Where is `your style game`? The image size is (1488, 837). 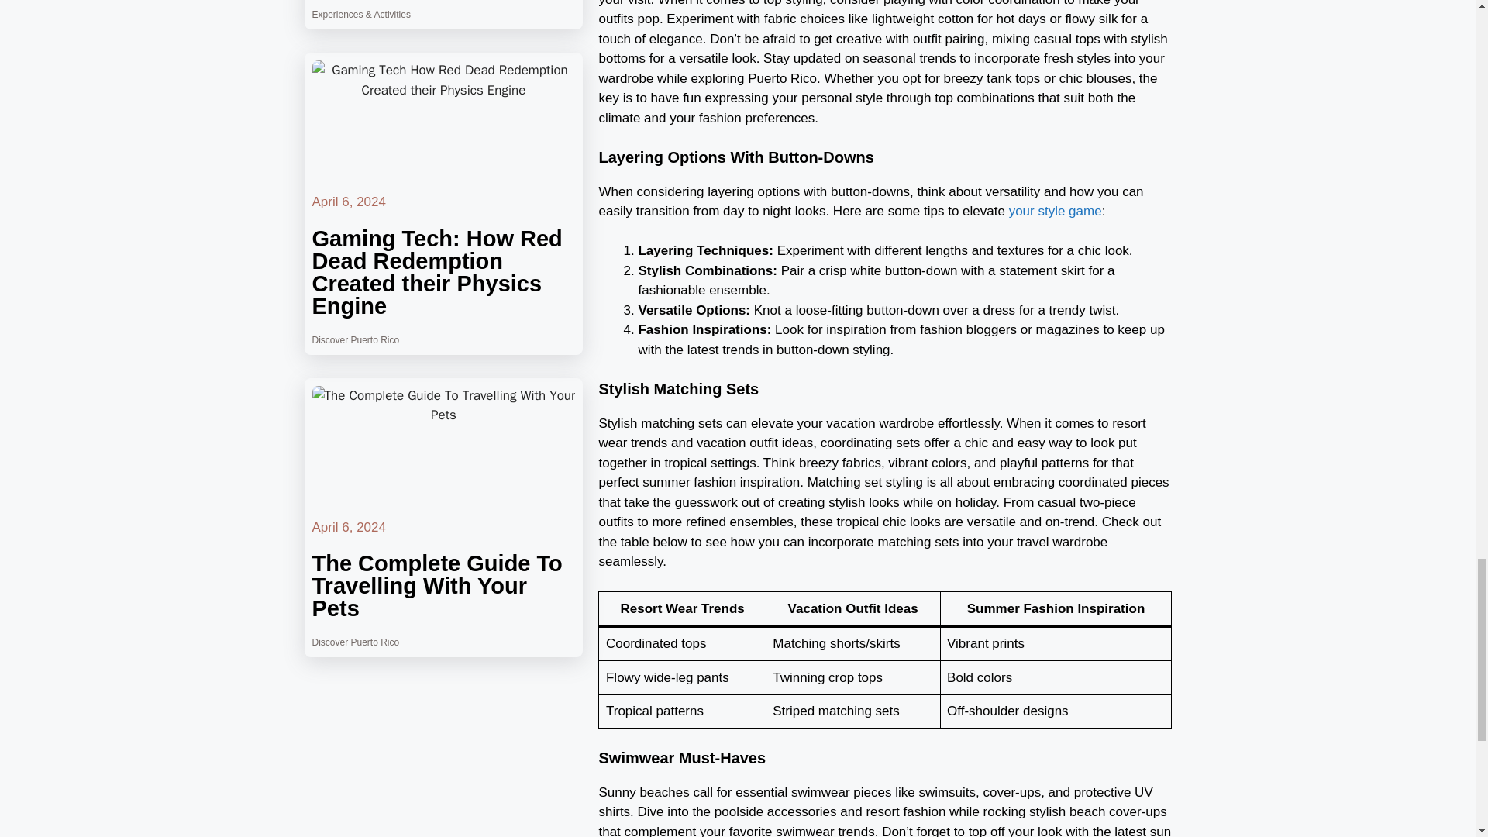
your style game is located at coordinates (1056, 211).